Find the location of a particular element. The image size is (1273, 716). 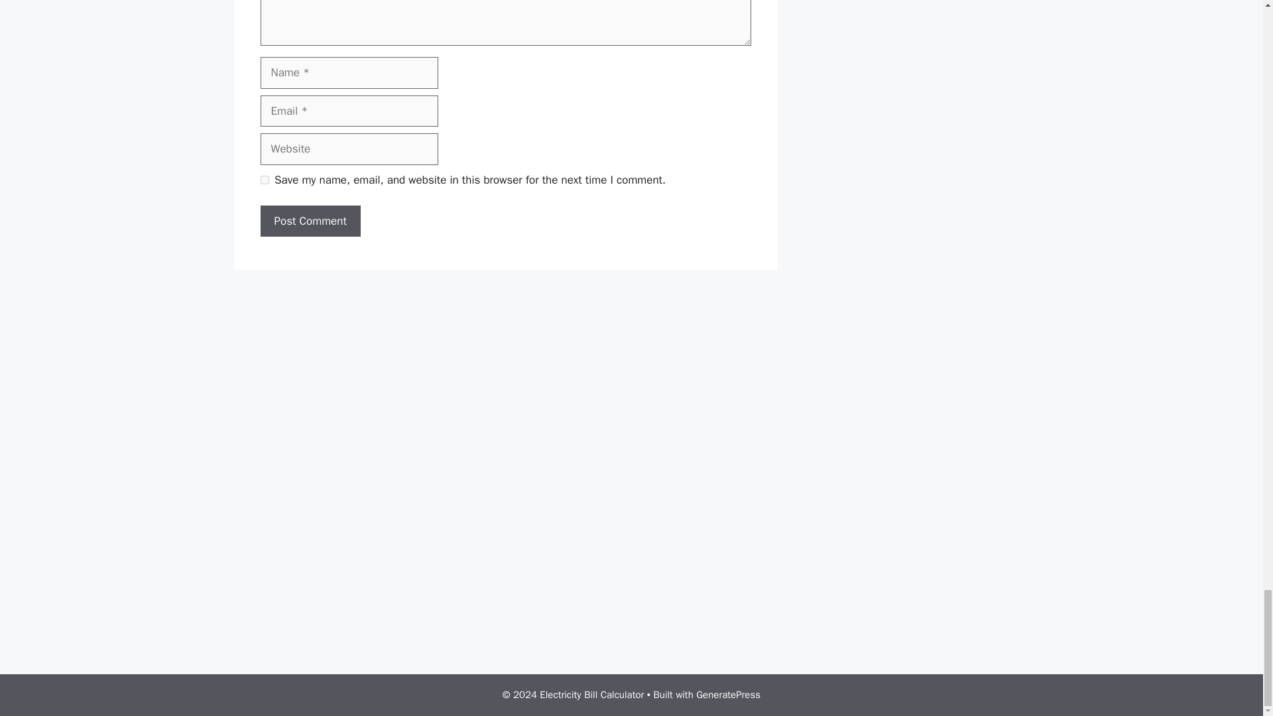

yes is located at coordinates (264, 179).